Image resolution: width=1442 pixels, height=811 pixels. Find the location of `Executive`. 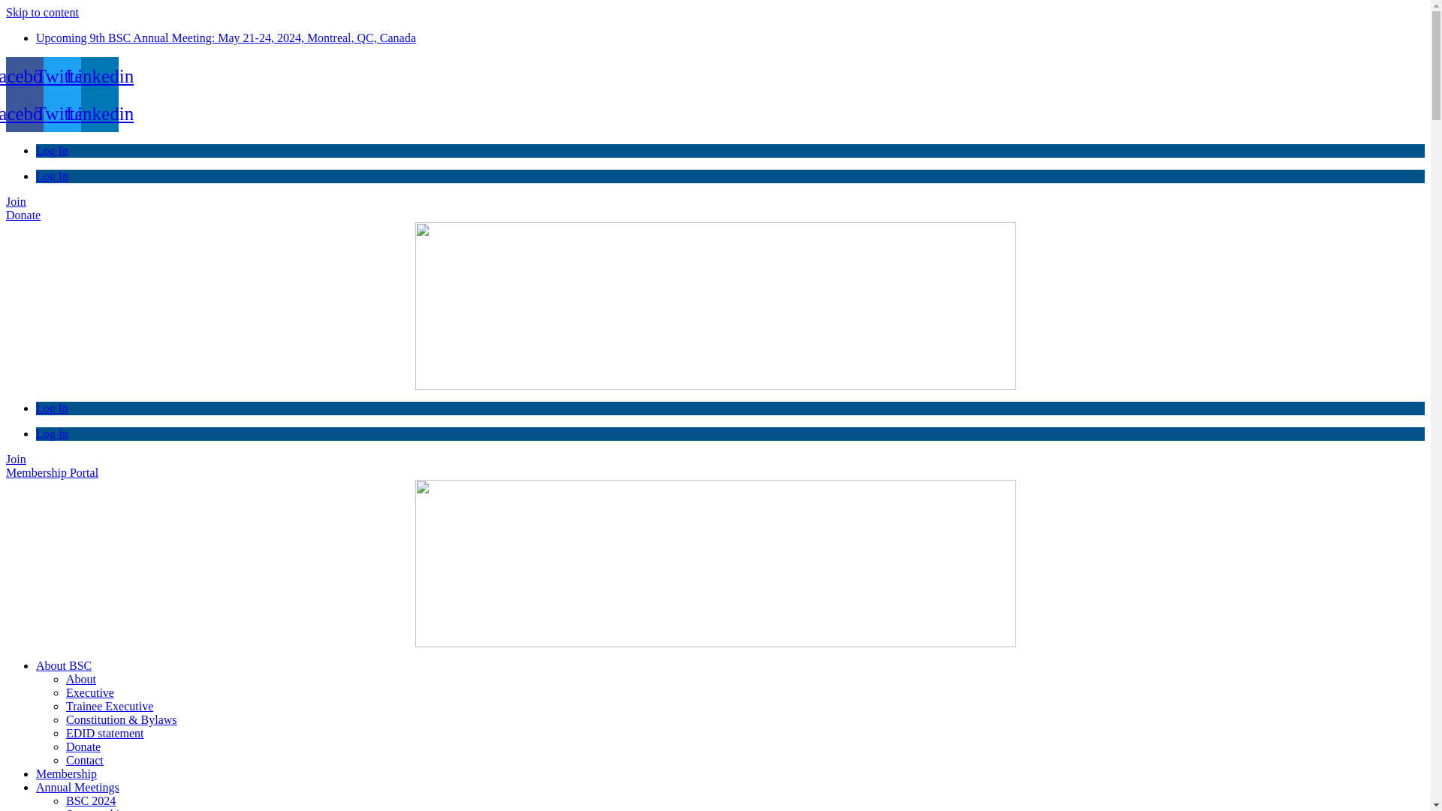

Executive is located at coordinates (90, 692).